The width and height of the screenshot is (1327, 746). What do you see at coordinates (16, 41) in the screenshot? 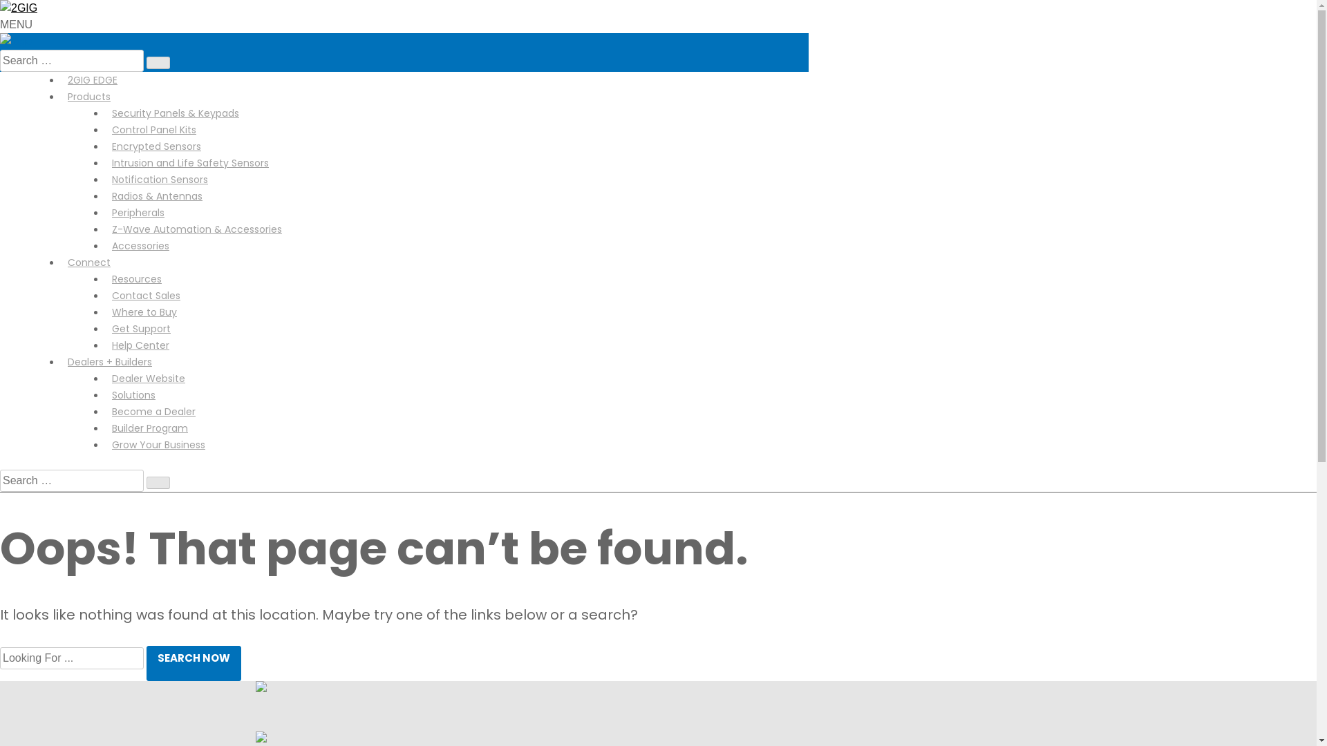
I see `2GIG` at bounding box center [16, 41].